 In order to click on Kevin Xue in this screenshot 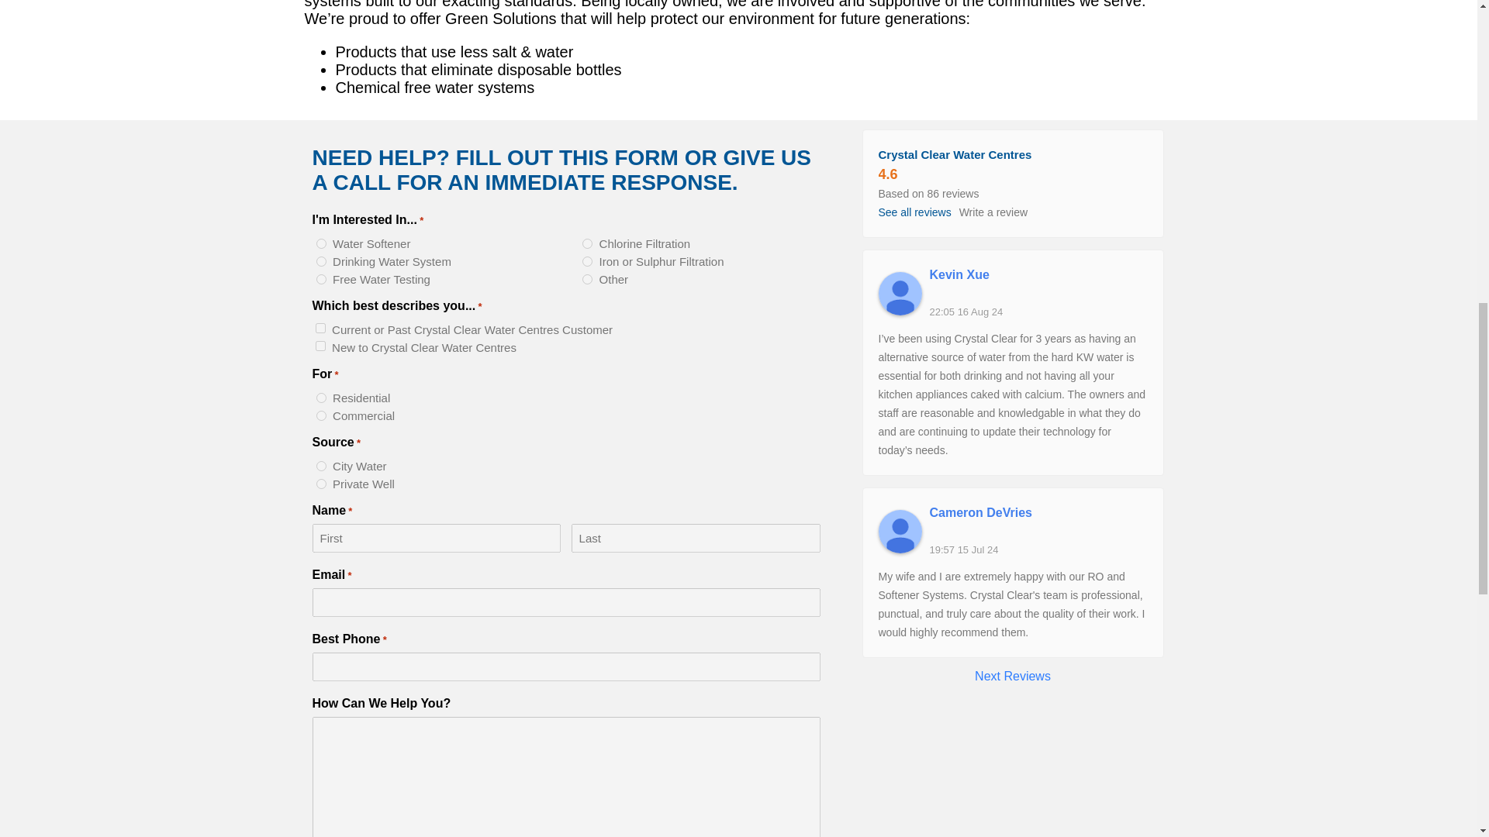, I will do `click(900, 294)`.